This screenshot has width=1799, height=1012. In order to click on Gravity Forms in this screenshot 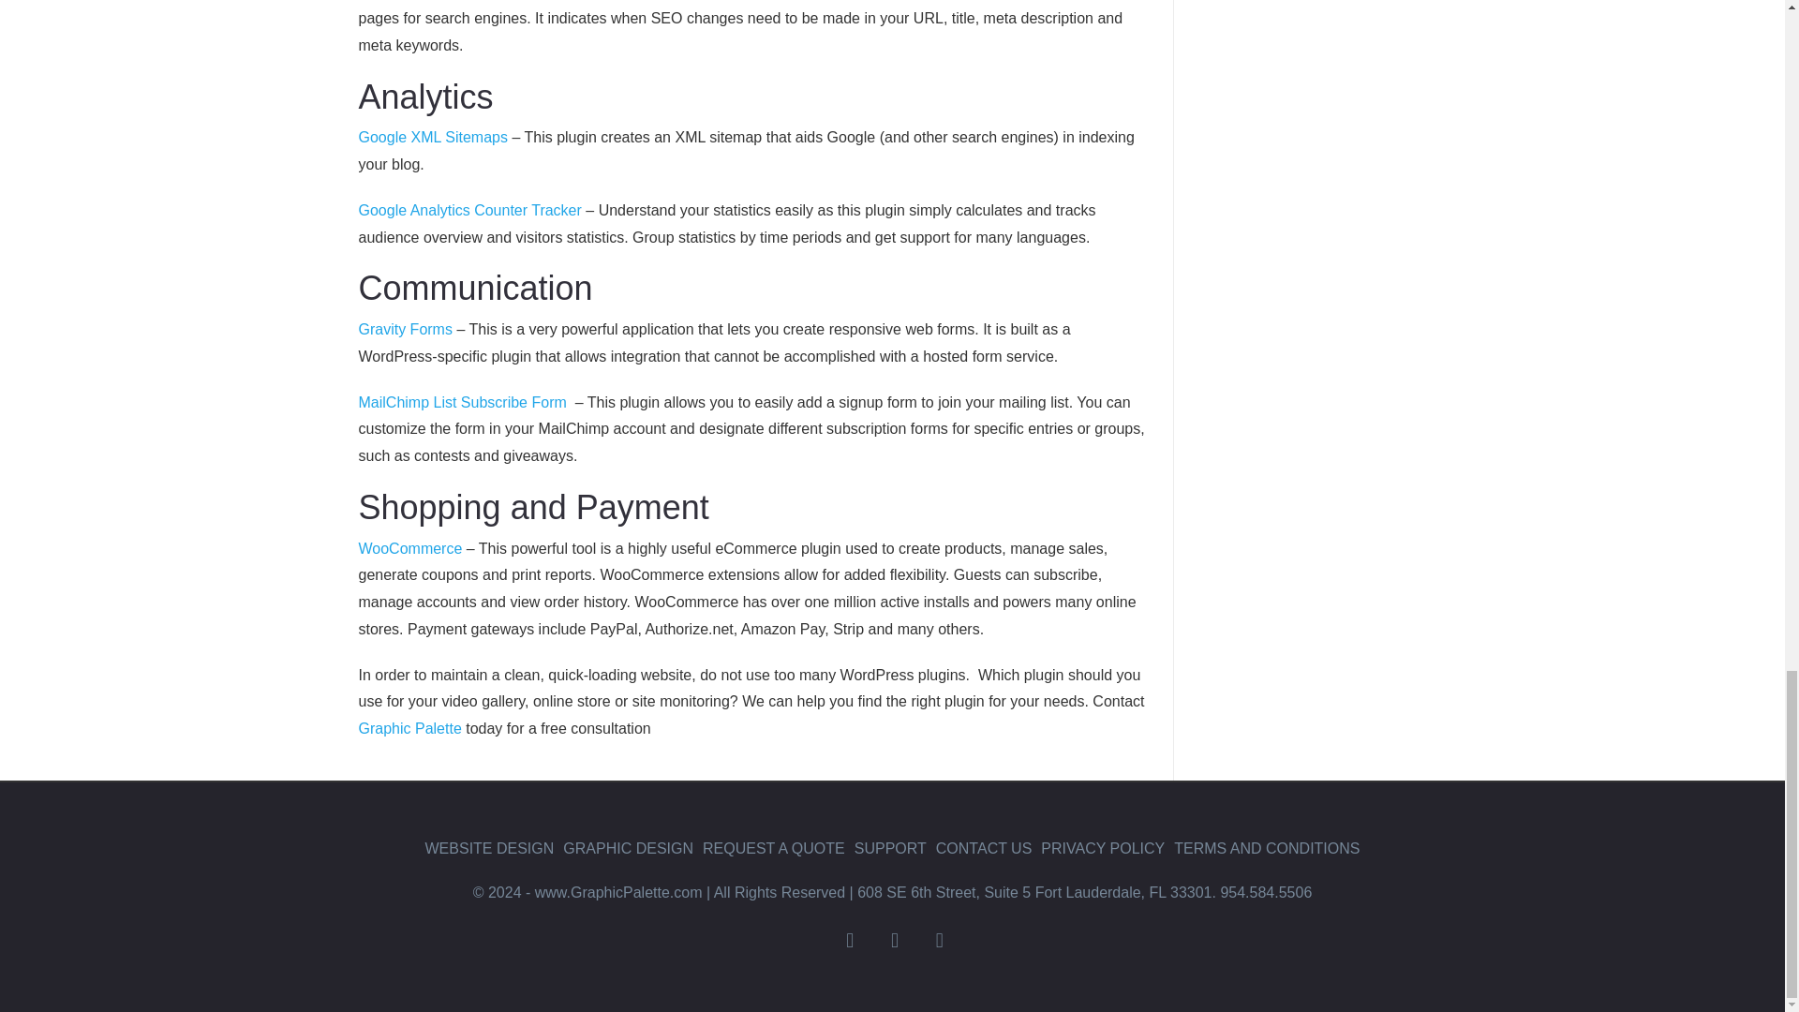, I will do `click(405, 329)`.